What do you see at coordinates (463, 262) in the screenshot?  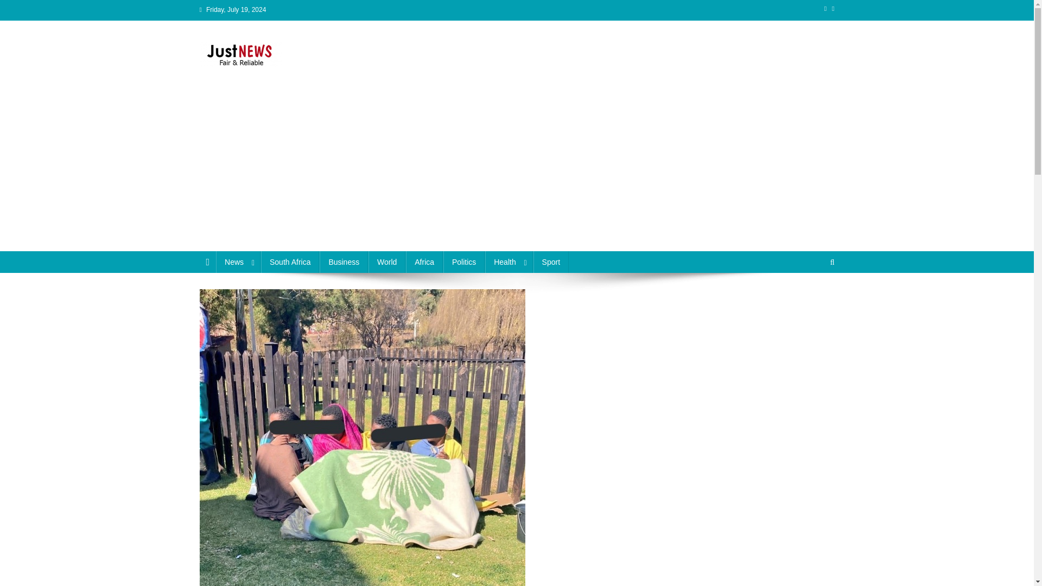 I see `Politics` at bounding box center [463, 262].